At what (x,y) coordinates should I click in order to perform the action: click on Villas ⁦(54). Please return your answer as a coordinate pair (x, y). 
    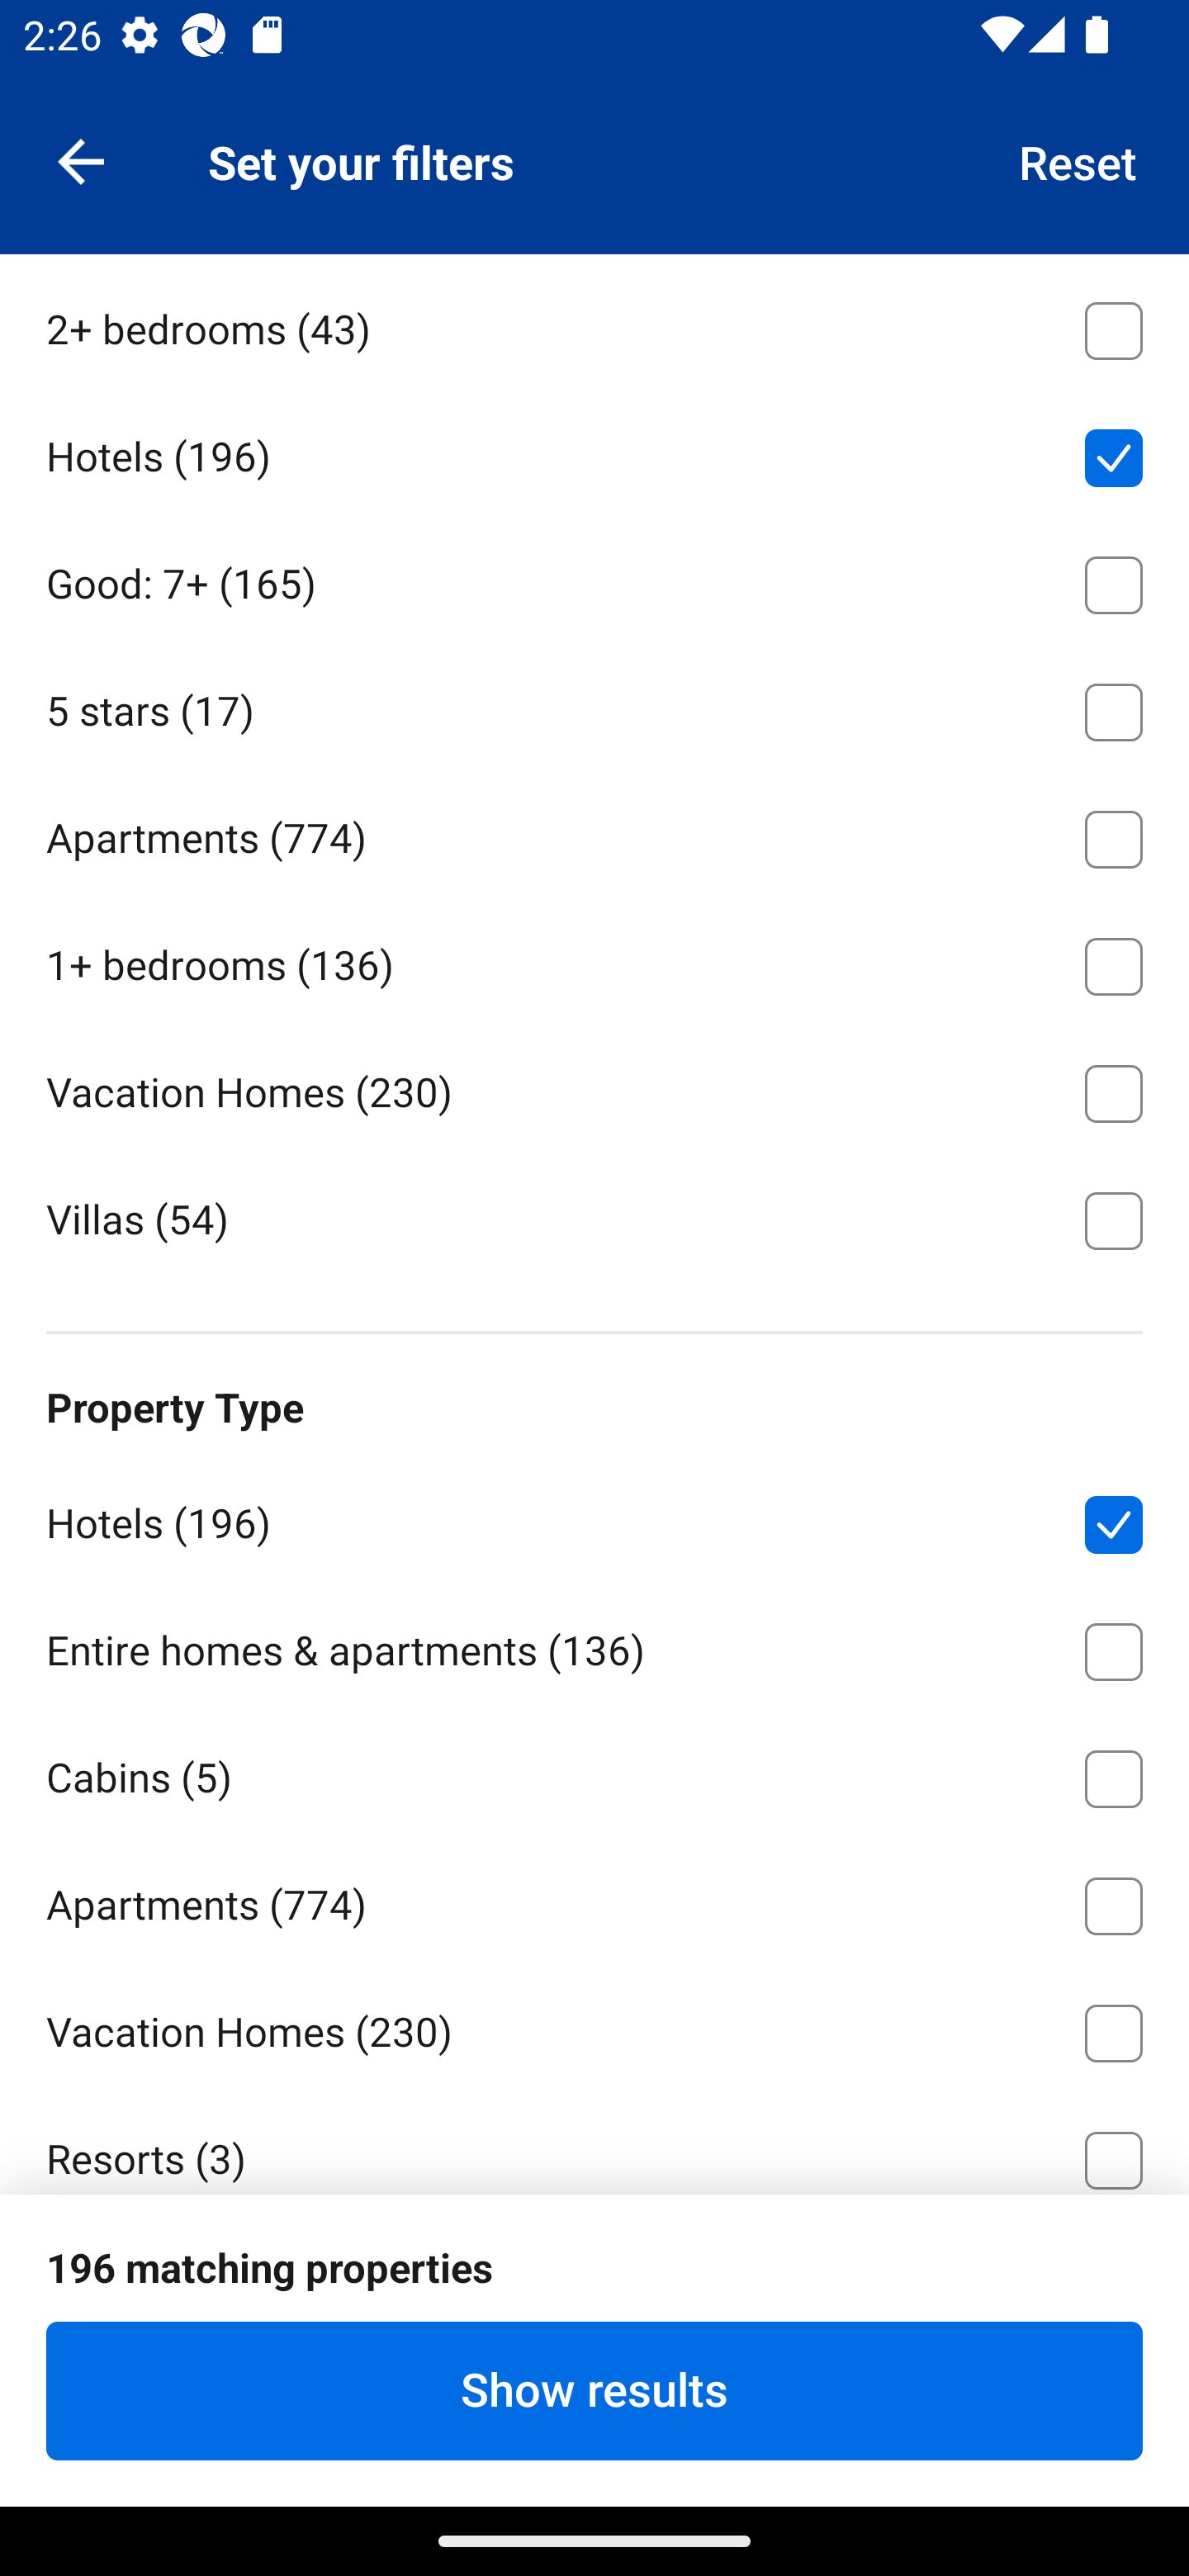
    Looking at the image, I should click on (594, 1218).